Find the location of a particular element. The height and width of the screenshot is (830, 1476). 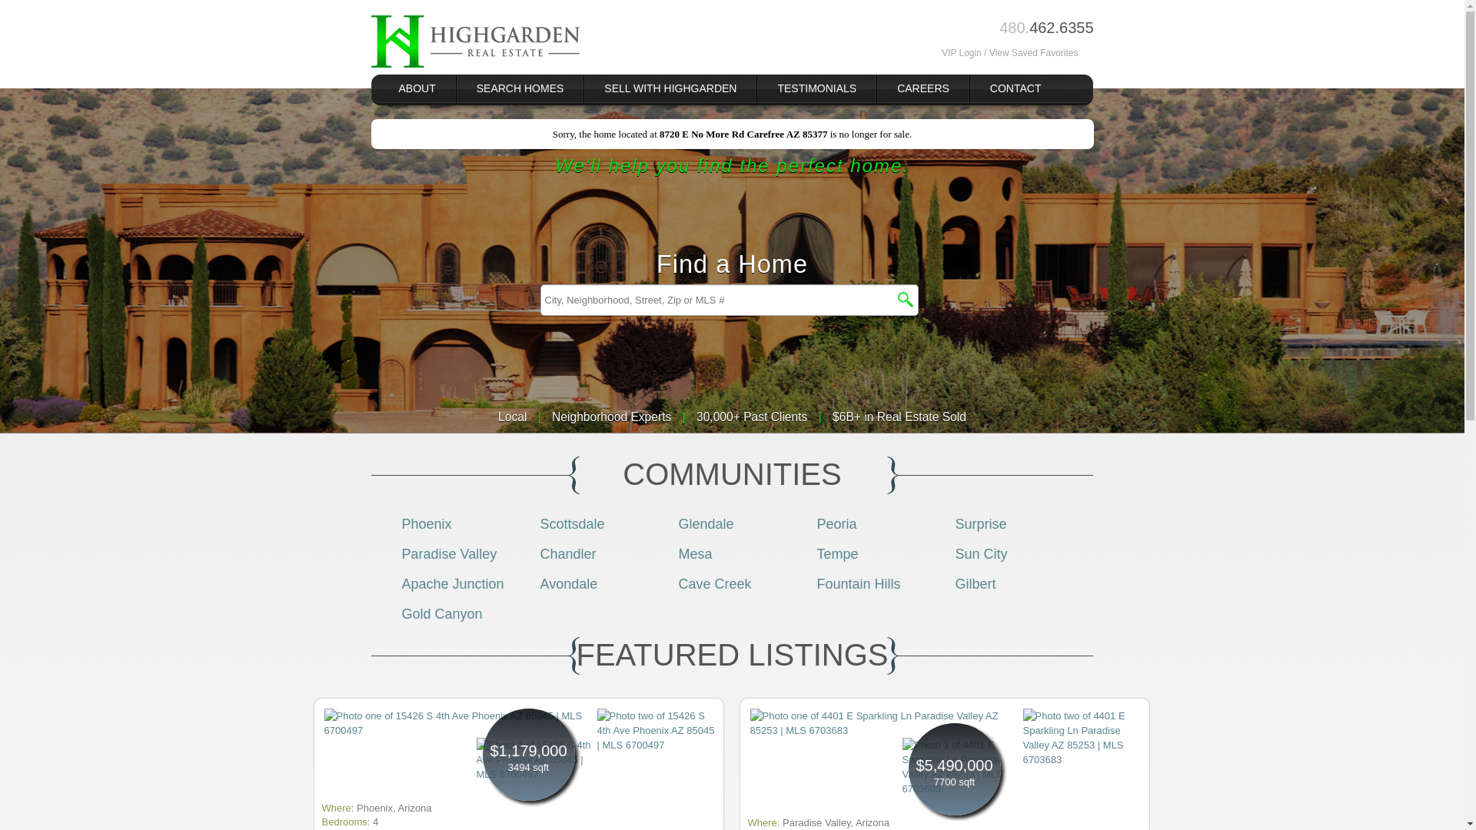

View Mesa, AZ homes for sale. is located at coordinates (694, 553).